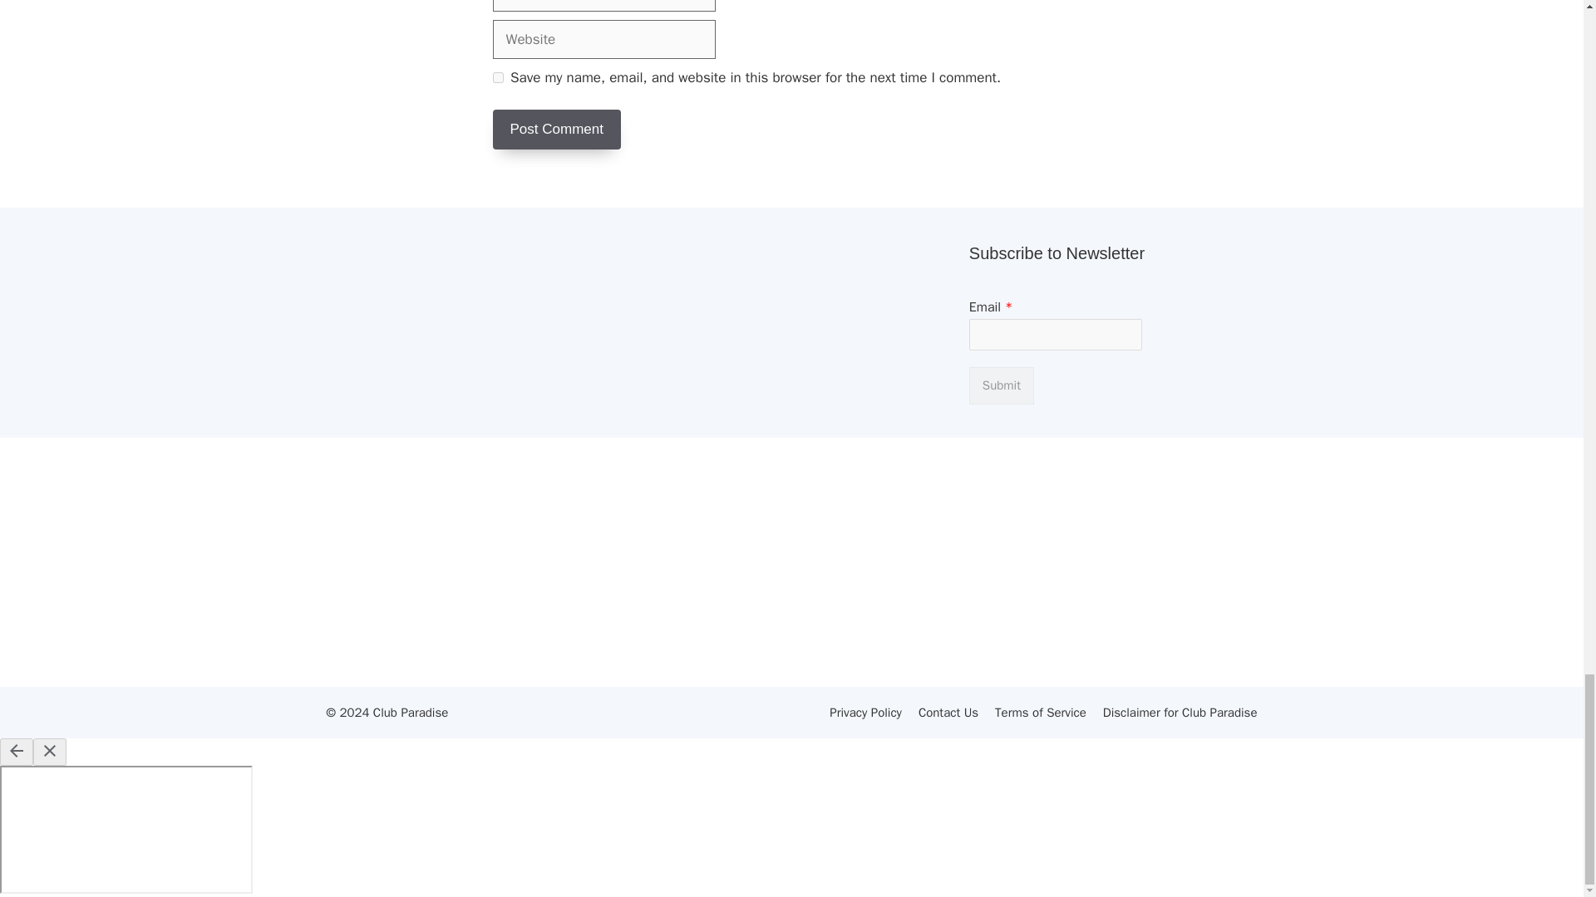  I want to click on Submit, so click(1001, 385).